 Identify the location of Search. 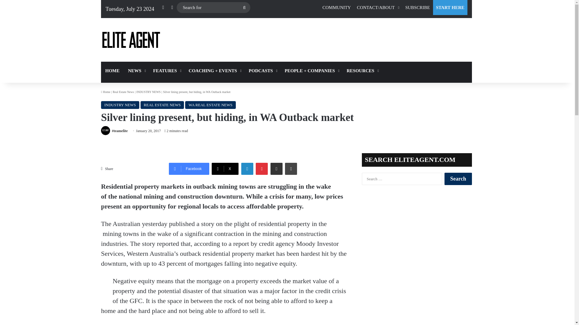
(458, 179).